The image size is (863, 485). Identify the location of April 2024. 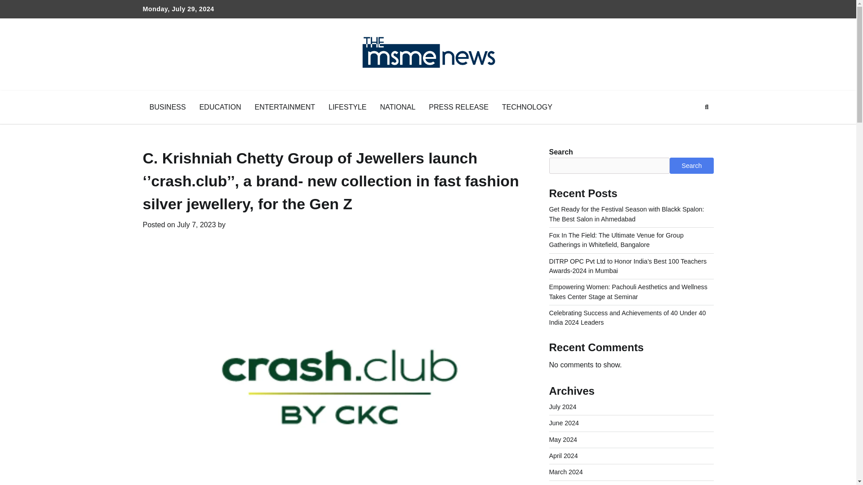
(564, 455).